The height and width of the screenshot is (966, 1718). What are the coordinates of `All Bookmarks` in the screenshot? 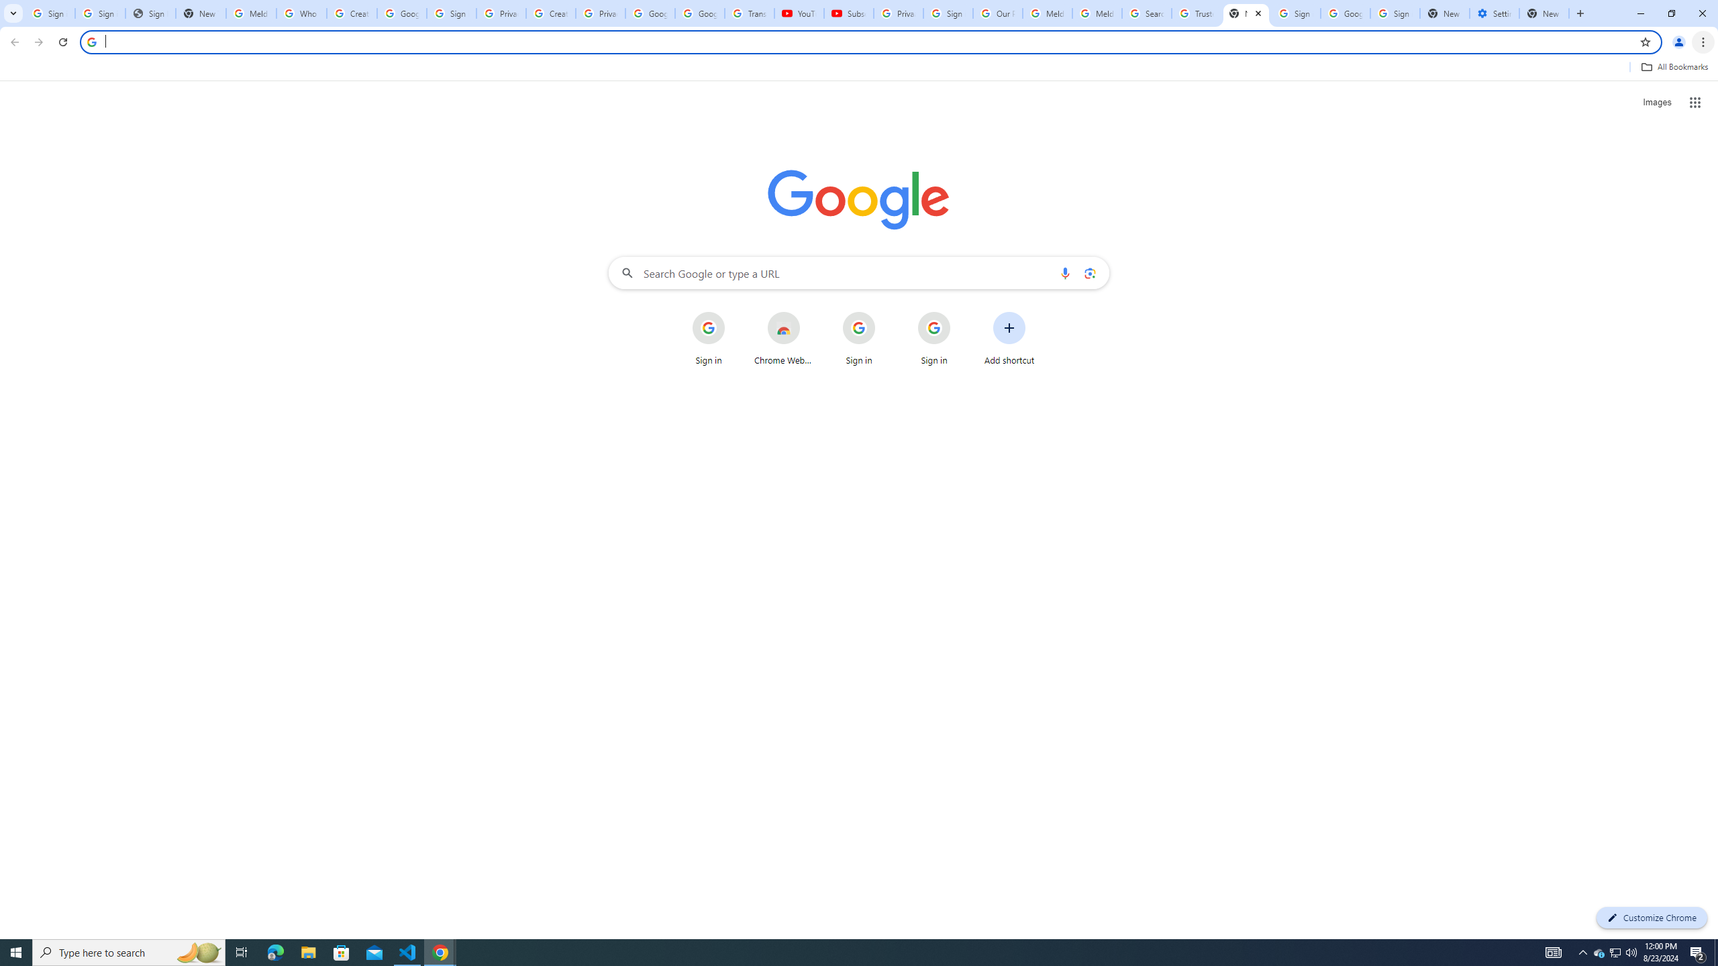 It's located at (1674, 67).